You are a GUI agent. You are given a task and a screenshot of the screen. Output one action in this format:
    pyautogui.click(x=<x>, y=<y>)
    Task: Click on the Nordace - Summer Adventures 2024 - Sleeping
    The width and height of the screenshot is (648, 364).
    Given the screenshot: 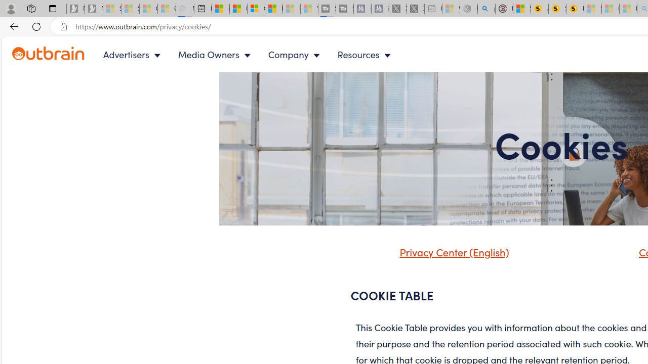 What is the action you would take?
    pyautogui.click(x=469, y=9)
    